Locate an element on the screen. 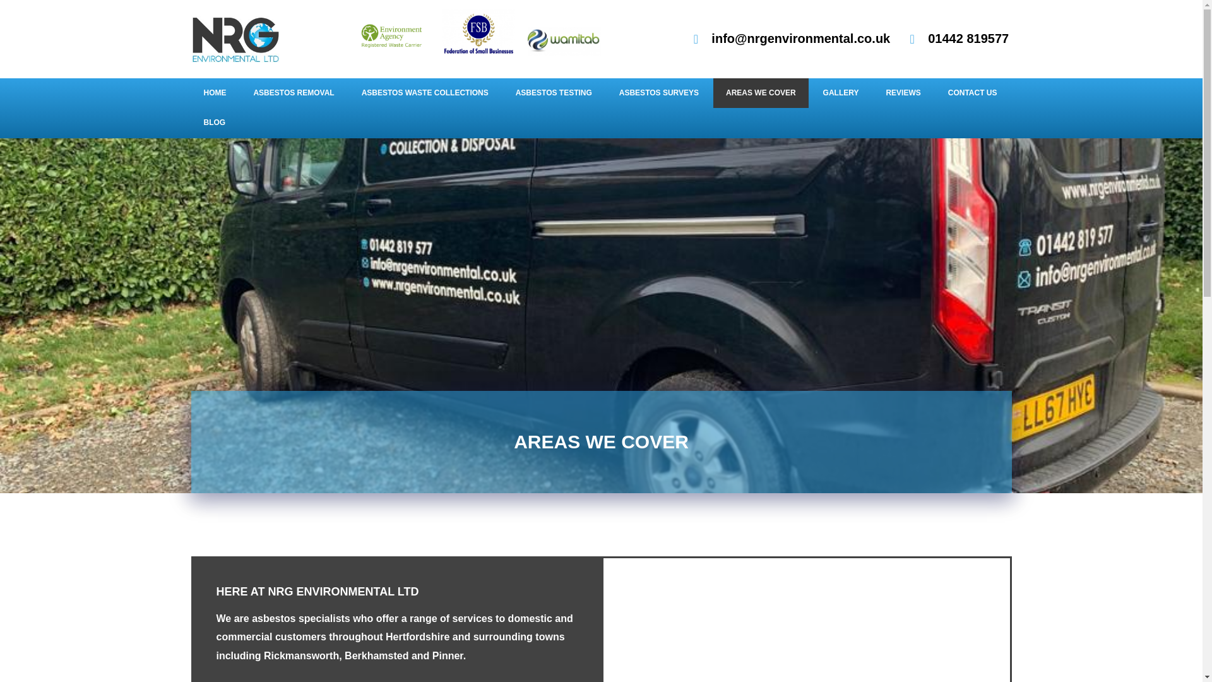  ASBESTOS SURVEYS is located at coordinates (659, 93).